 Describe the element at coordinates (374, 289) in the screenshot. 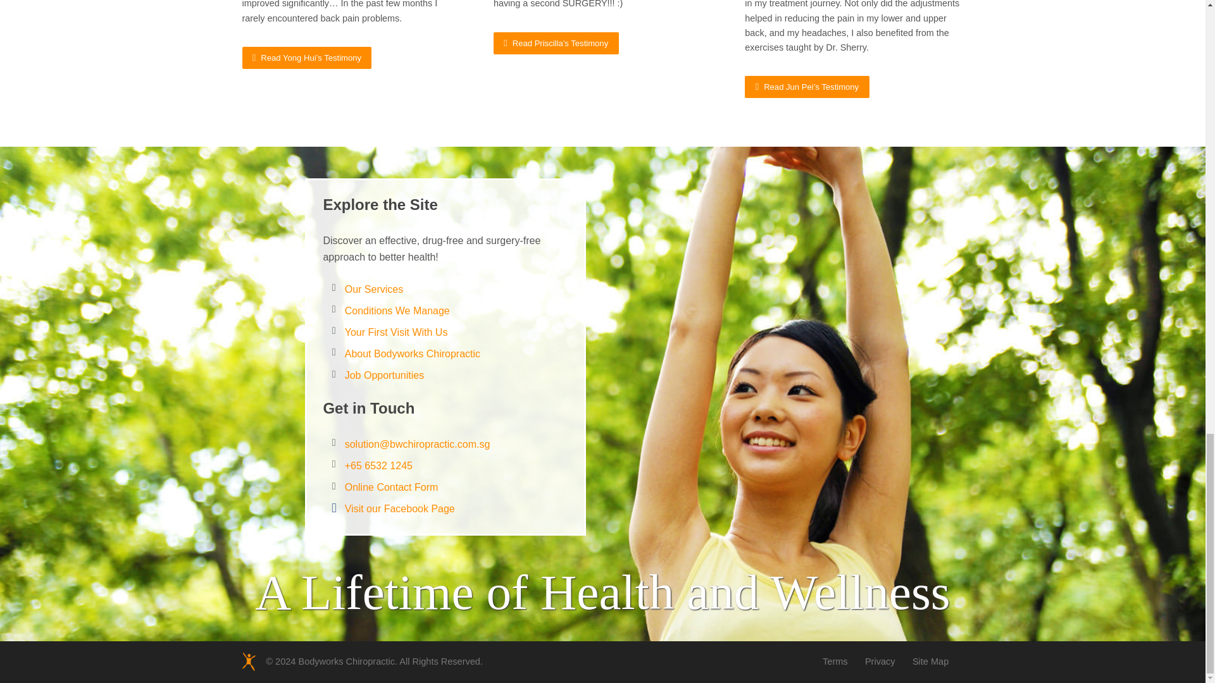

I see `Our Services` at that location.